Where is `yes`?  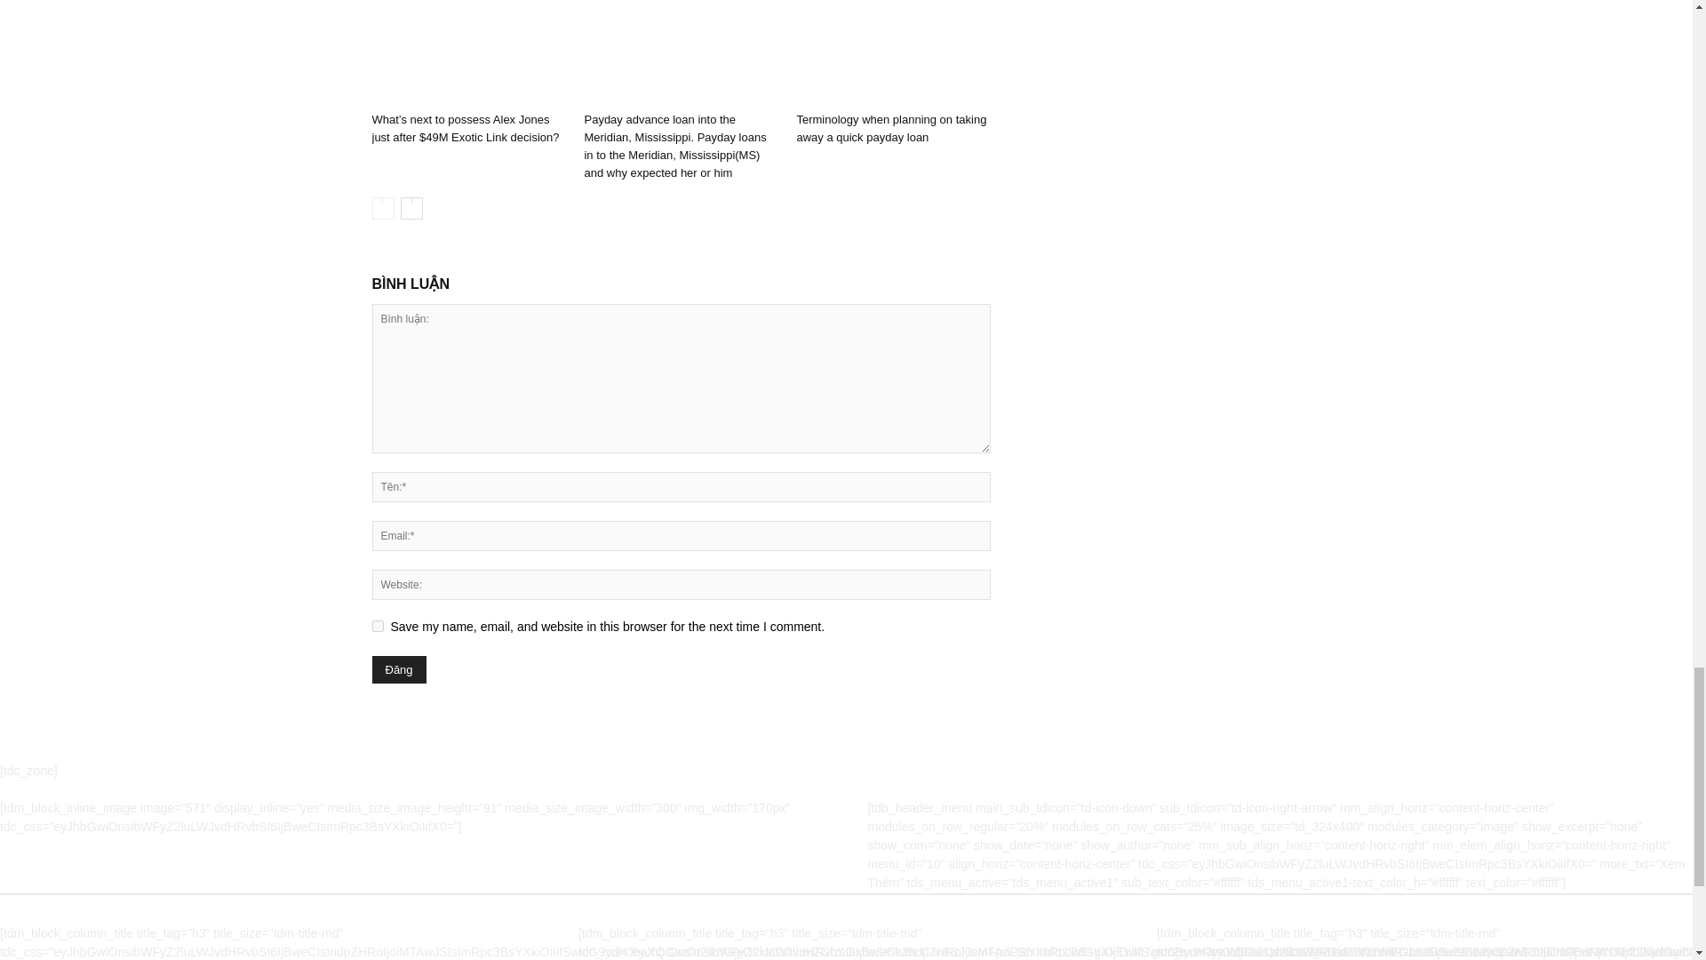 yes is located at coordinates (377, 626).